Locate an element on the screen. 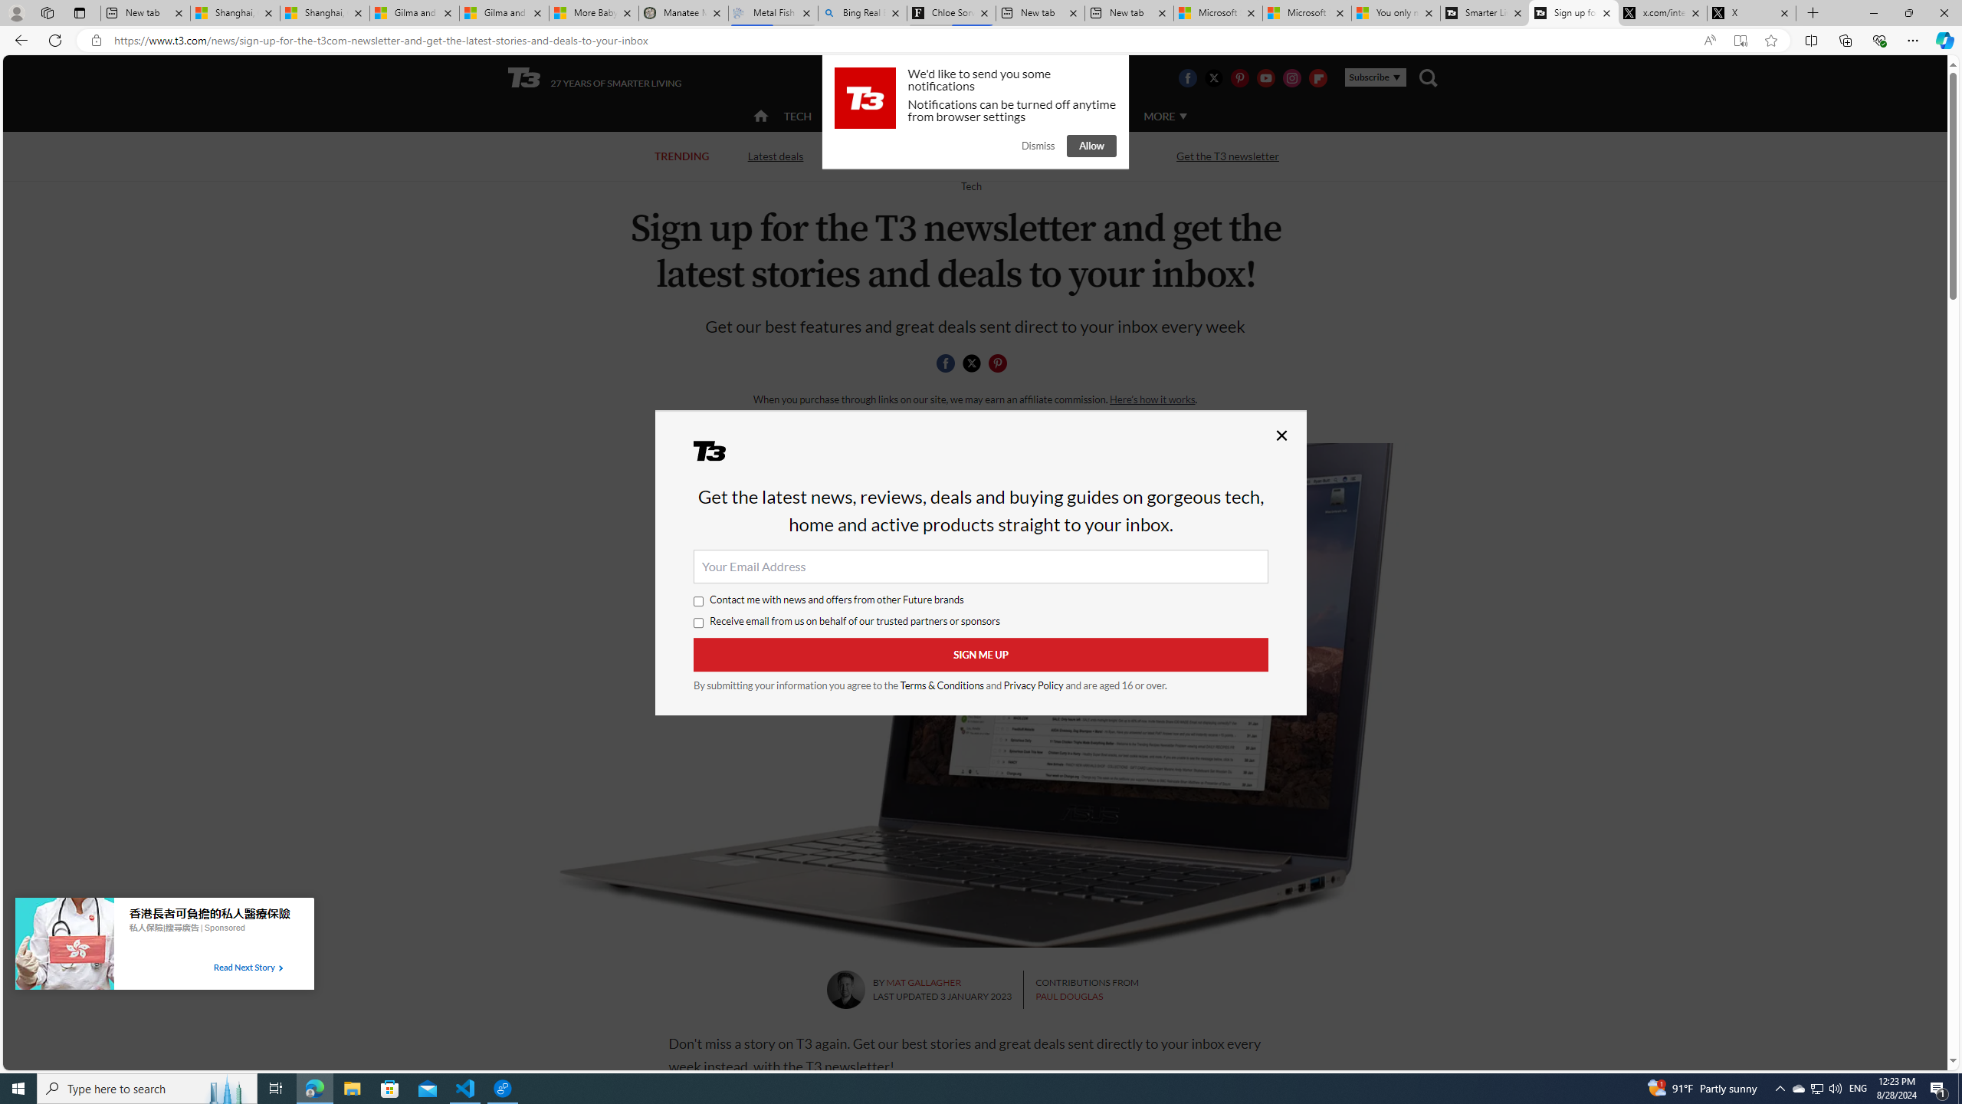 The image size is (1962, 1104). Class: svg-arrow-down is located at coordinates (1183, 116).